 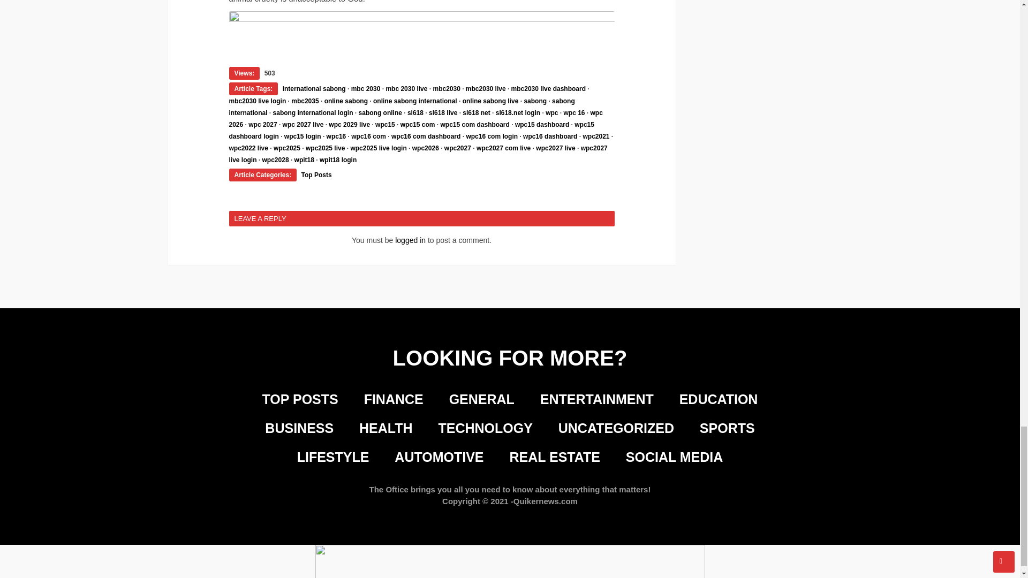 I want to click on mbc2035, so click(x=305, y=101).